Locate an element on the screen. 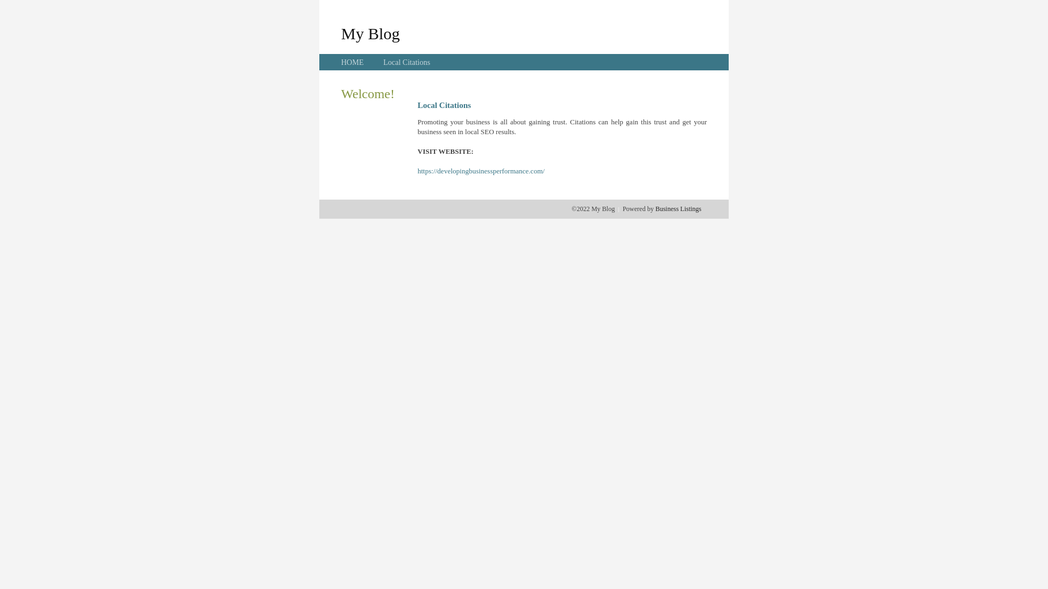 The width and height of the screenshot is (1048, 589). https://developingbusinessperformance.com/ is located at coordinates (481, 171).